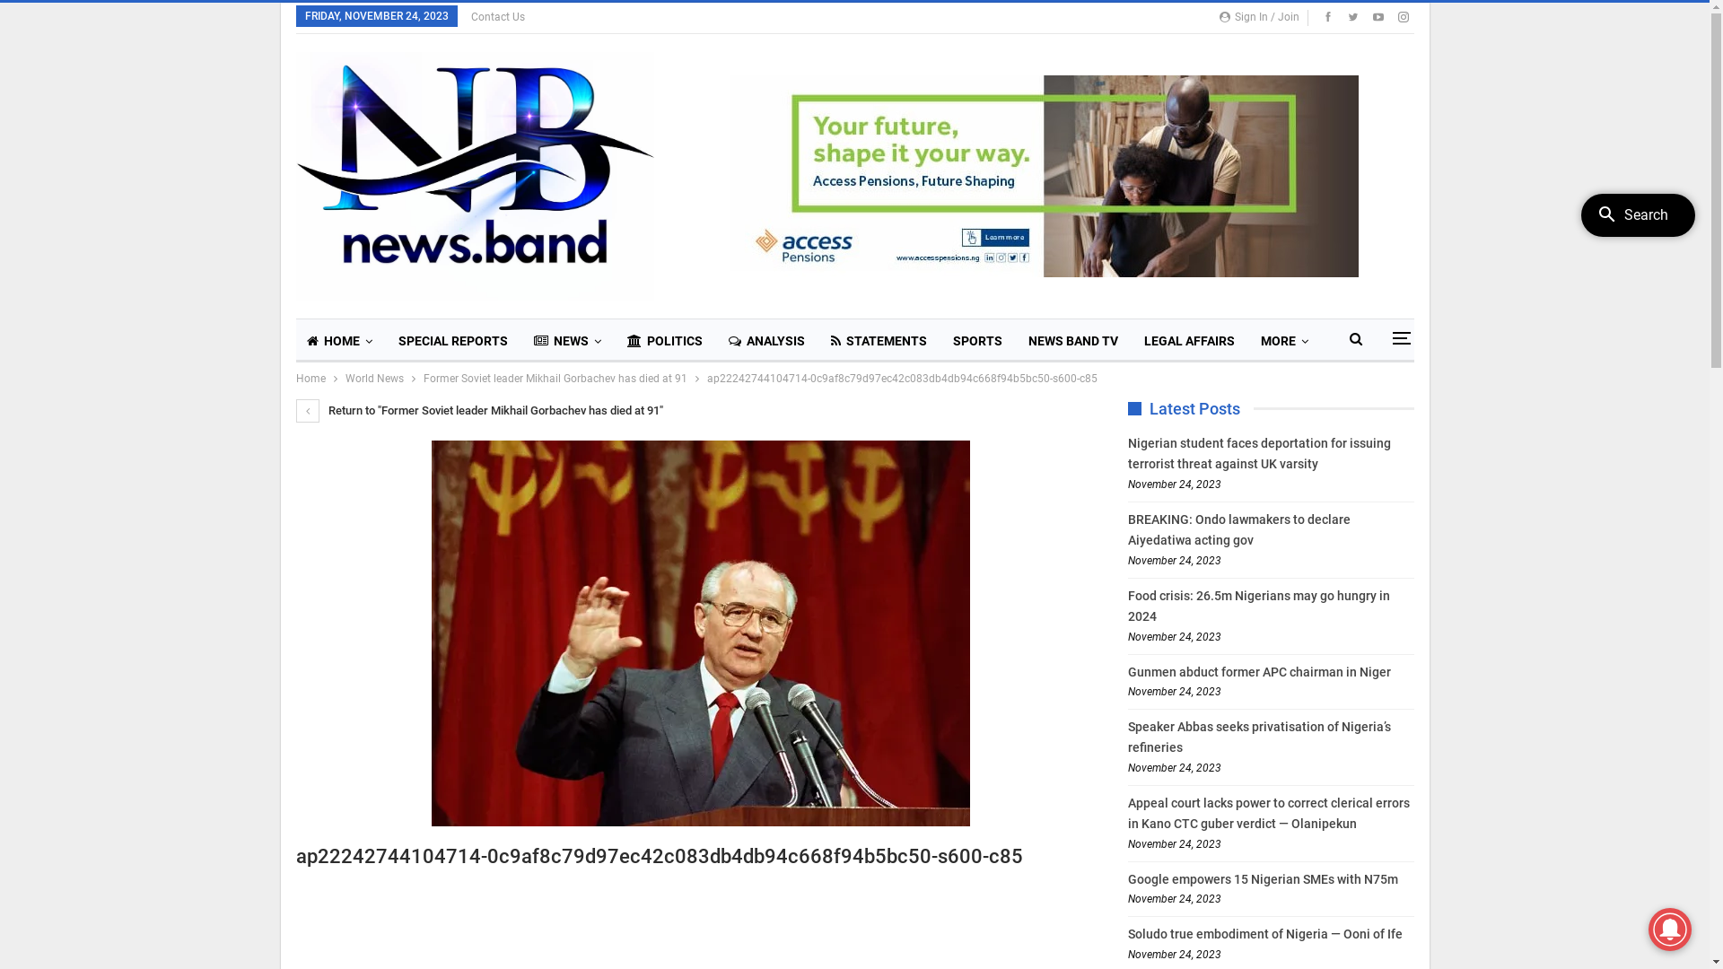 This screenshot has width=1723, height=969. What do you see at coordinates (978, 341) in the screenshot?
I see `SPORTS` at bounding box center [978, 341].